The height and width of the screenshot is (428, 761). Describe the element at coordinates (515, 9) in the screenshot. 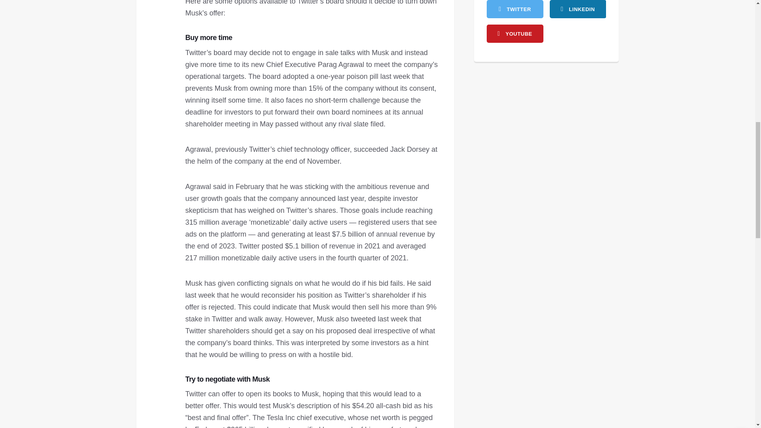

I see `twitter` at that location.